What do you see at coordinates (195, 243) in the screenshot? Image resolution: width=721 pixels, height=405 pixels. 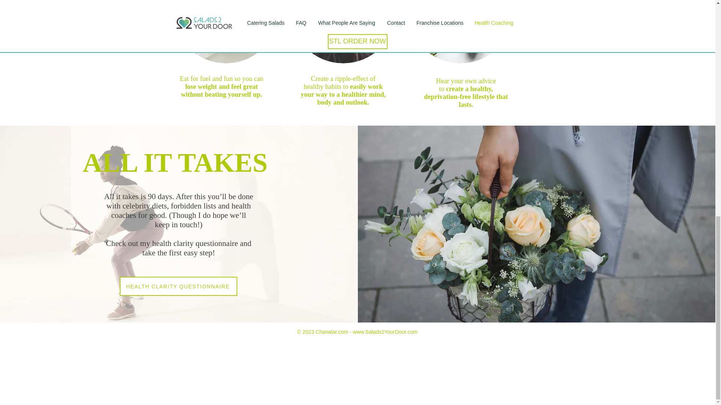 I see `health clarity questionnaire` at bounding box center [195, 243].